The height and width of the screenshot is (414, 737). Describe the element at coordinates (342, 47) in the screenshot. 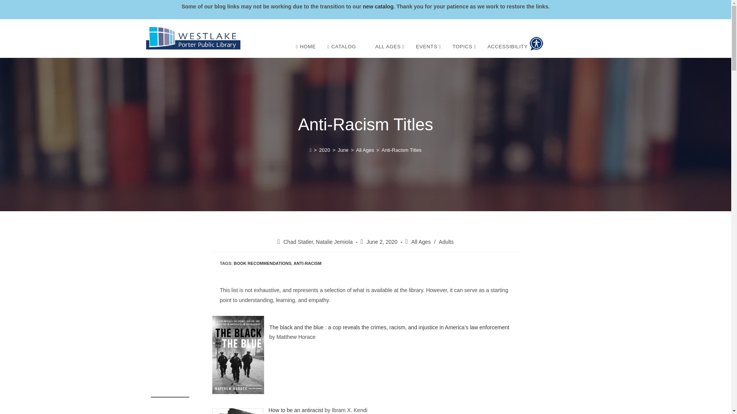

I see `CATALOG` at that location.